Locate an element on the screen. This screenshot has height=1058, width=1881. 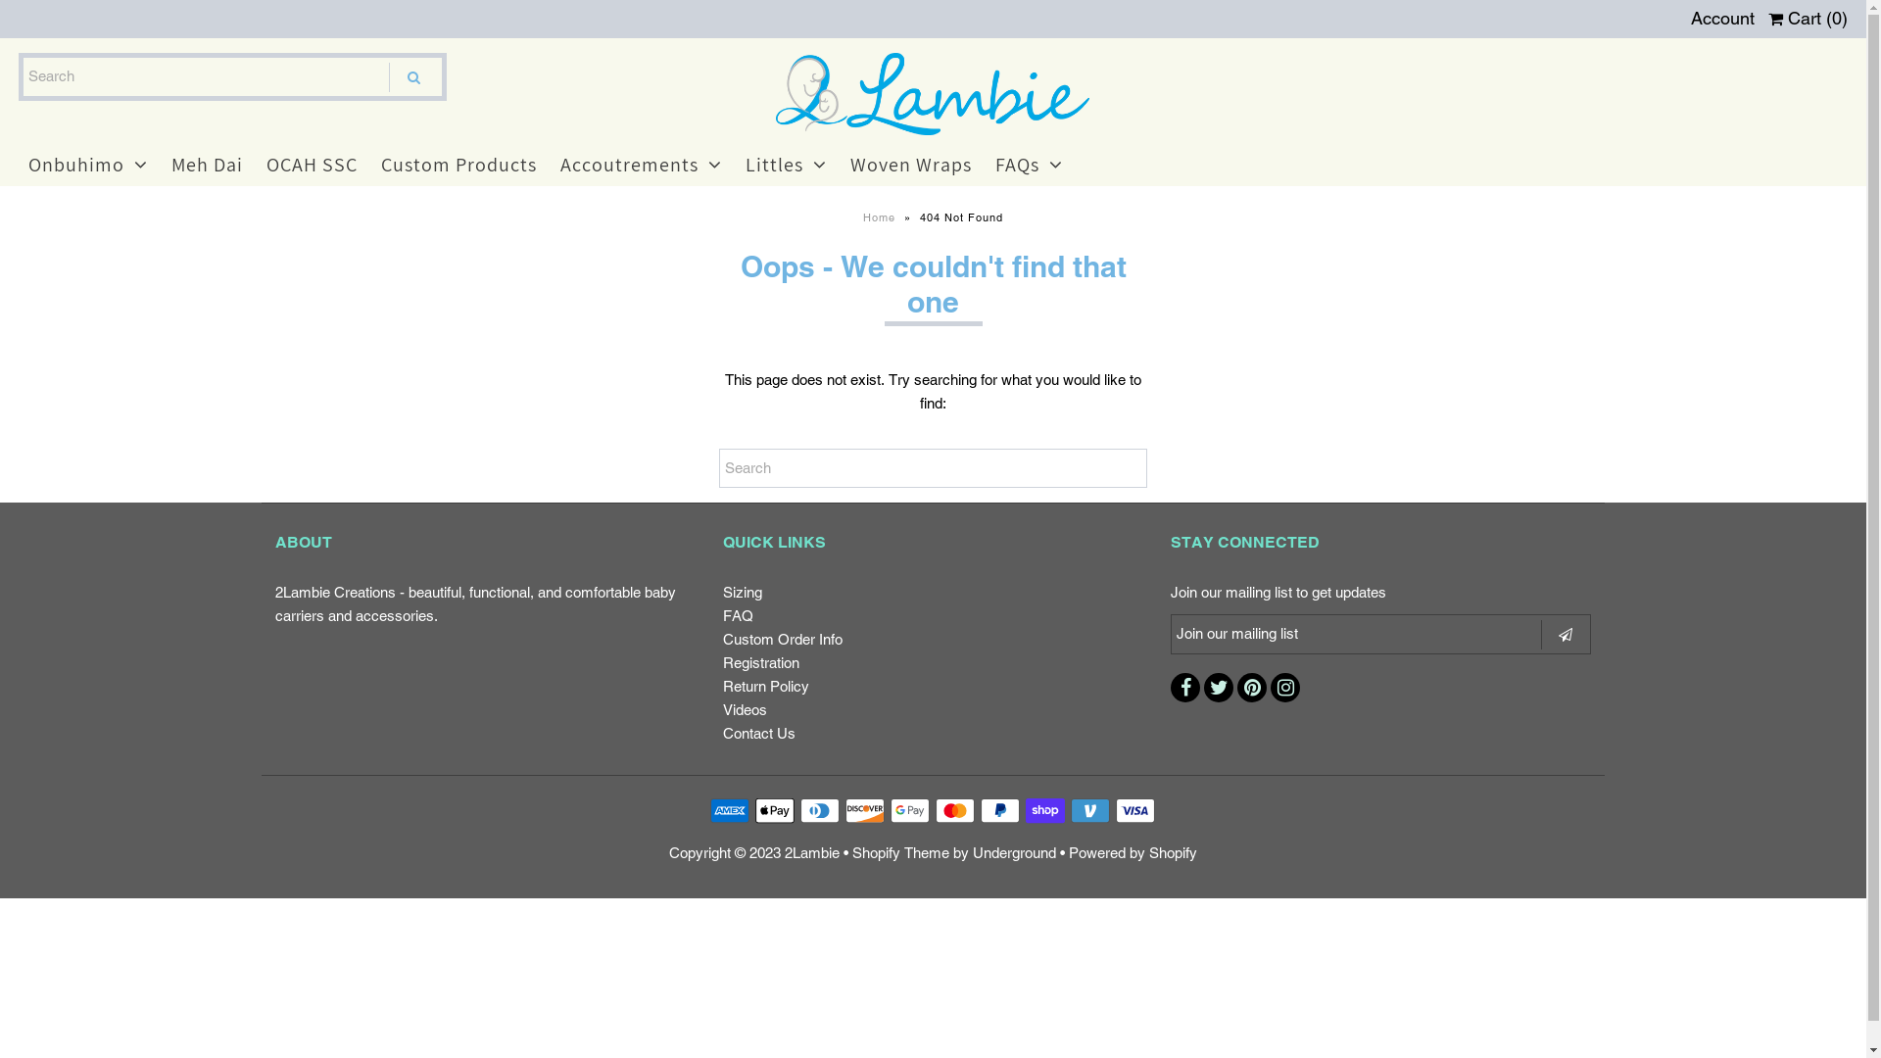
Return Policy is located at coordinates (766, 686).